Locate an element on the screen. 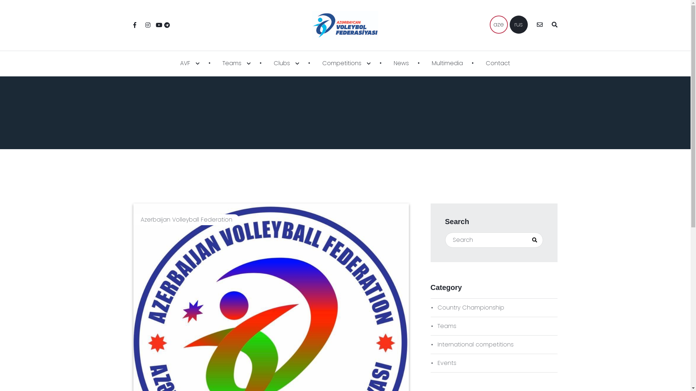  International competitions is located at coordinates (494, 345).